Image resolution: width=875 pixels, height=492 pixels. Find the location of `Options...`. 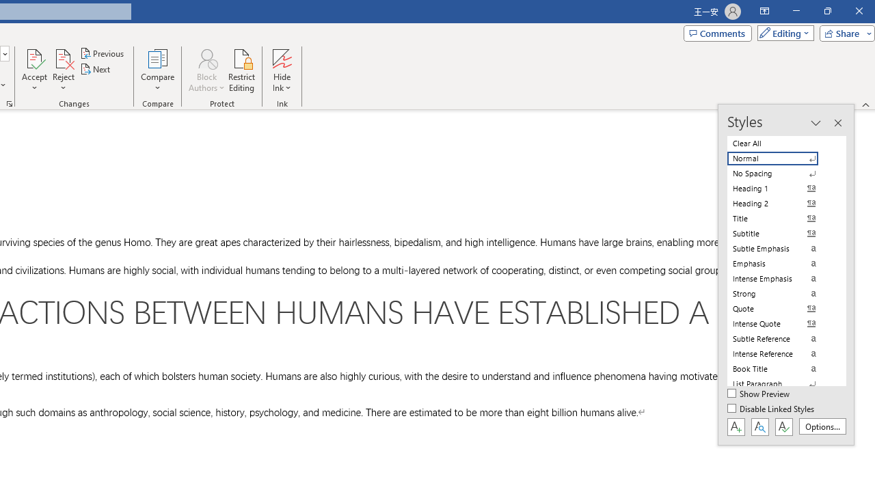

Options... is located at coordinates (822, 426).